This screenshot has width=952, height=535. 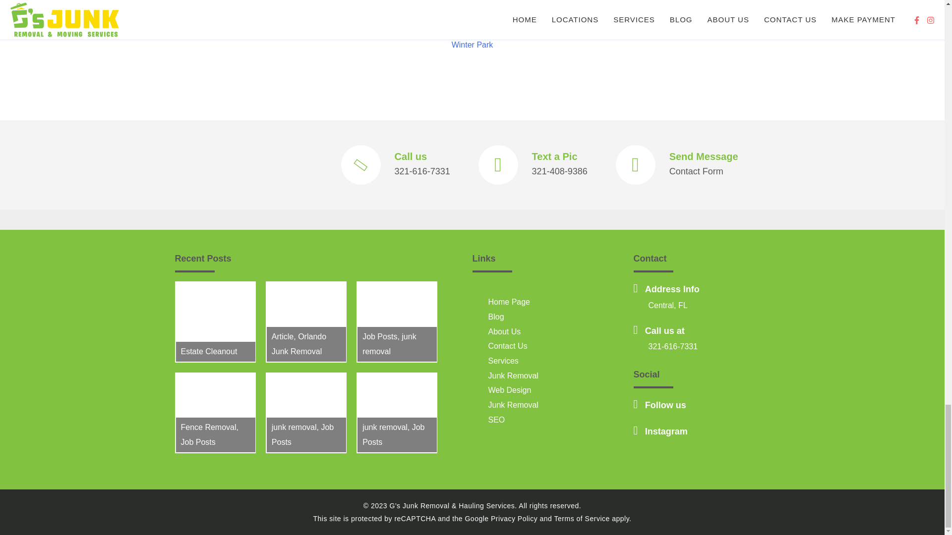 I want to click on Apopka, so click(x=208, y=30).